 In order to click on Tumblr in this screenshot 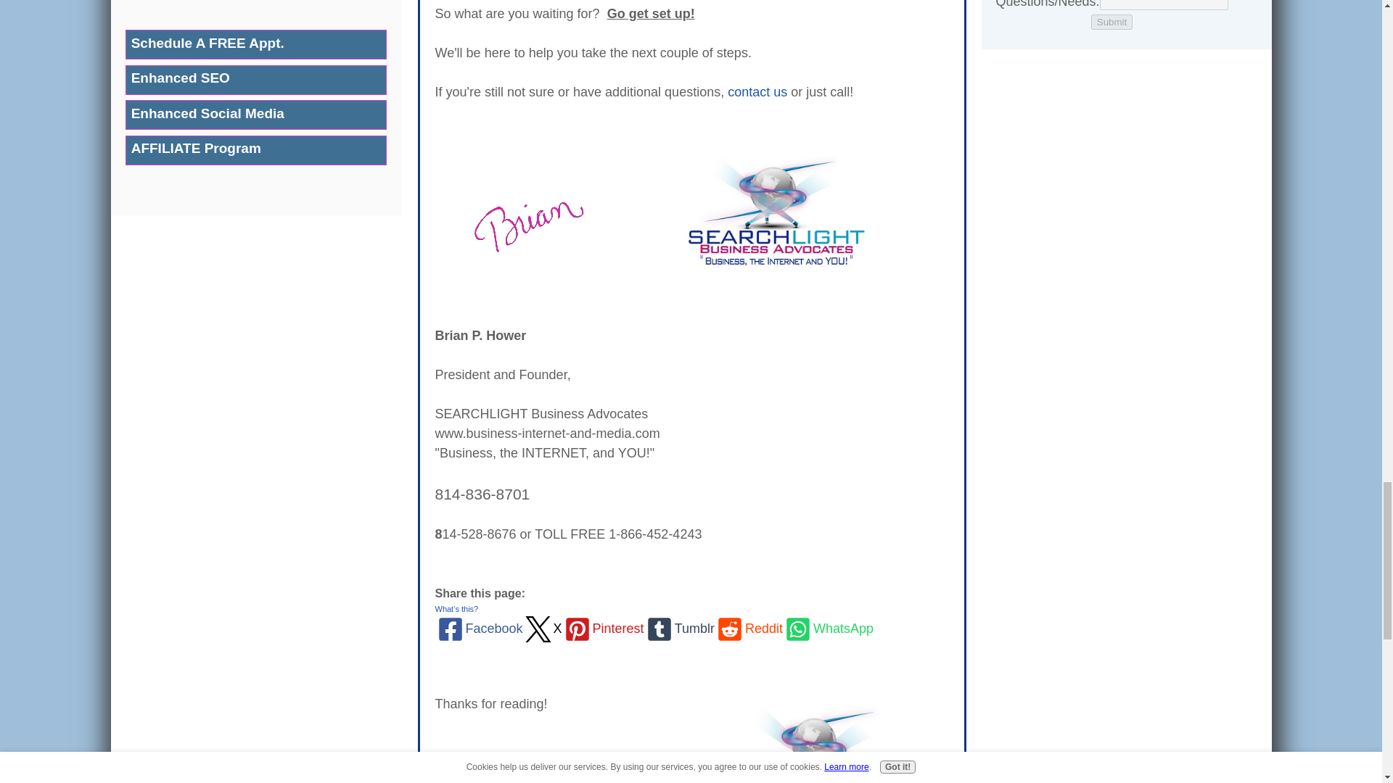, I will do `click(679, 628)`.